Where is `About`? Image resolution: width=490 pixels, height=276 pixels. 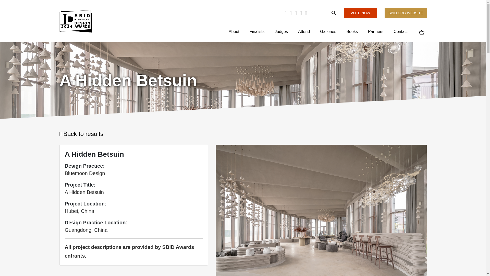 About is located at coordinates (234, 32).